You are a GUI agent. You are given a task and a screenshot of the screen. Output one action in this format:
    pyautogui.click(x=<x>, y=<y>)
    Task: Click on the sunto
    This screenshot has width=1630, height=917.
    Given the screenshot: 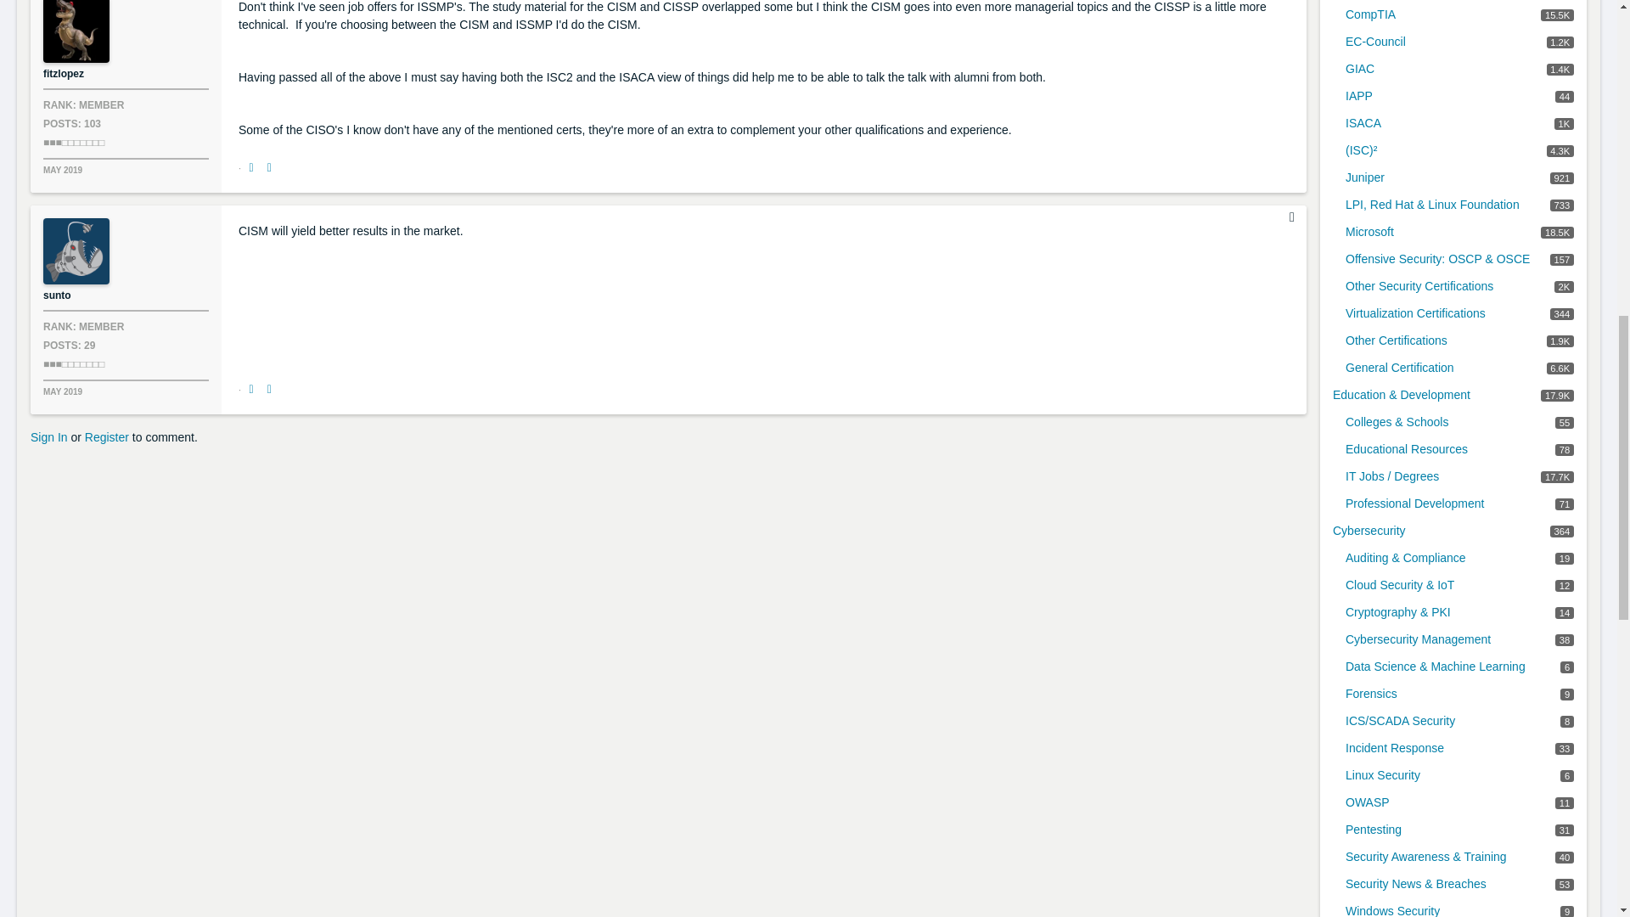 What is the action you would take?
    pyautogui.click(x=76, y=251)
    